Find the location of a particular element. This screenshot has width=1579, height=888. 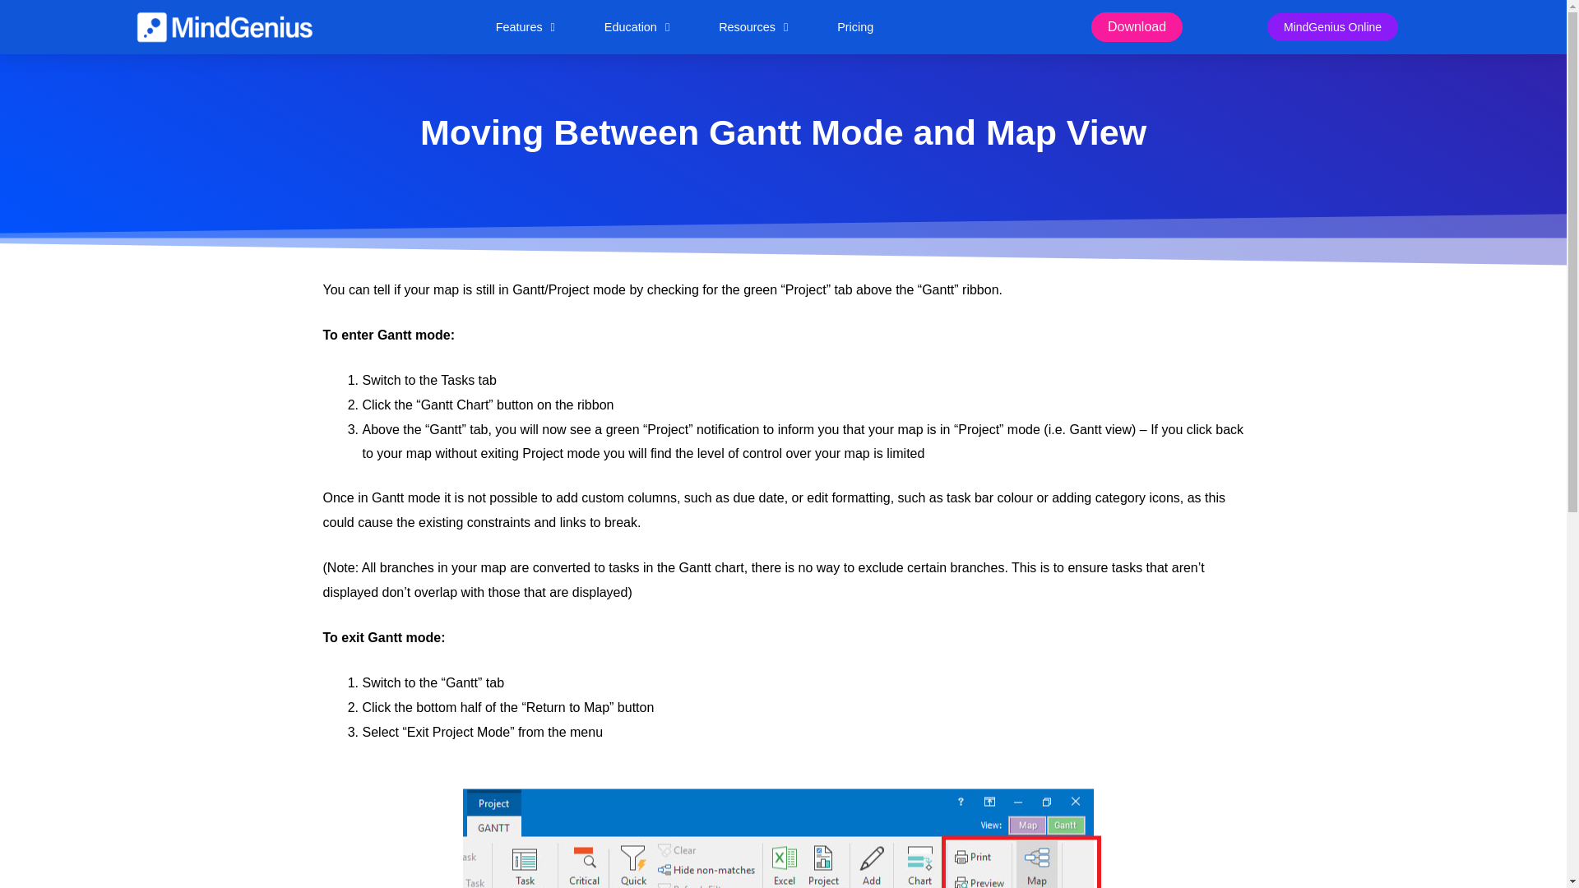

Education is located at coordinates (637, 26).